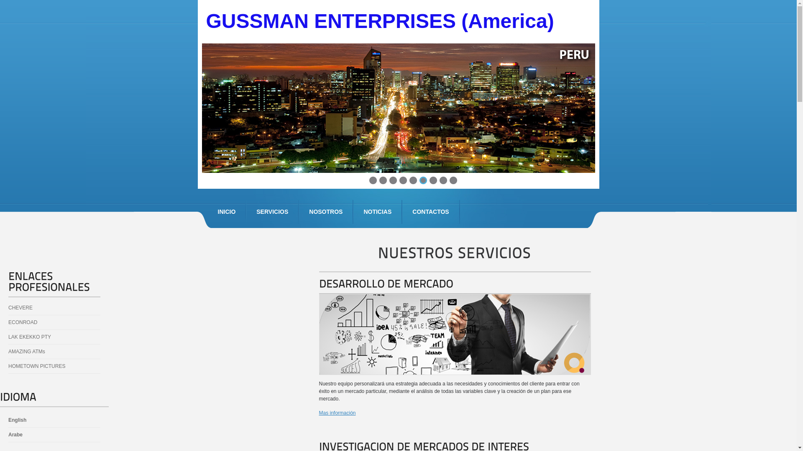 The width and height of the screenshot is (803, 451). What do you see at coordinates (14, 435) in the screenshot?
I see `Arabe` at bounding box center [14, 435].